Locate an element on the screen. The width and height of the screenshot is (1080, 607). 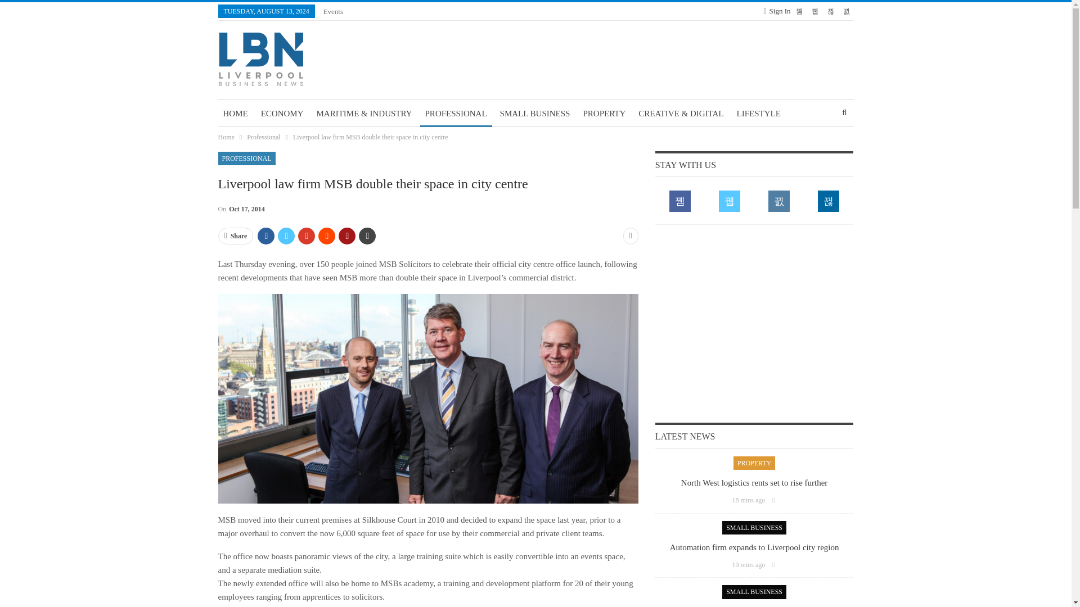
Sign In is located at coordinates (777, 11).